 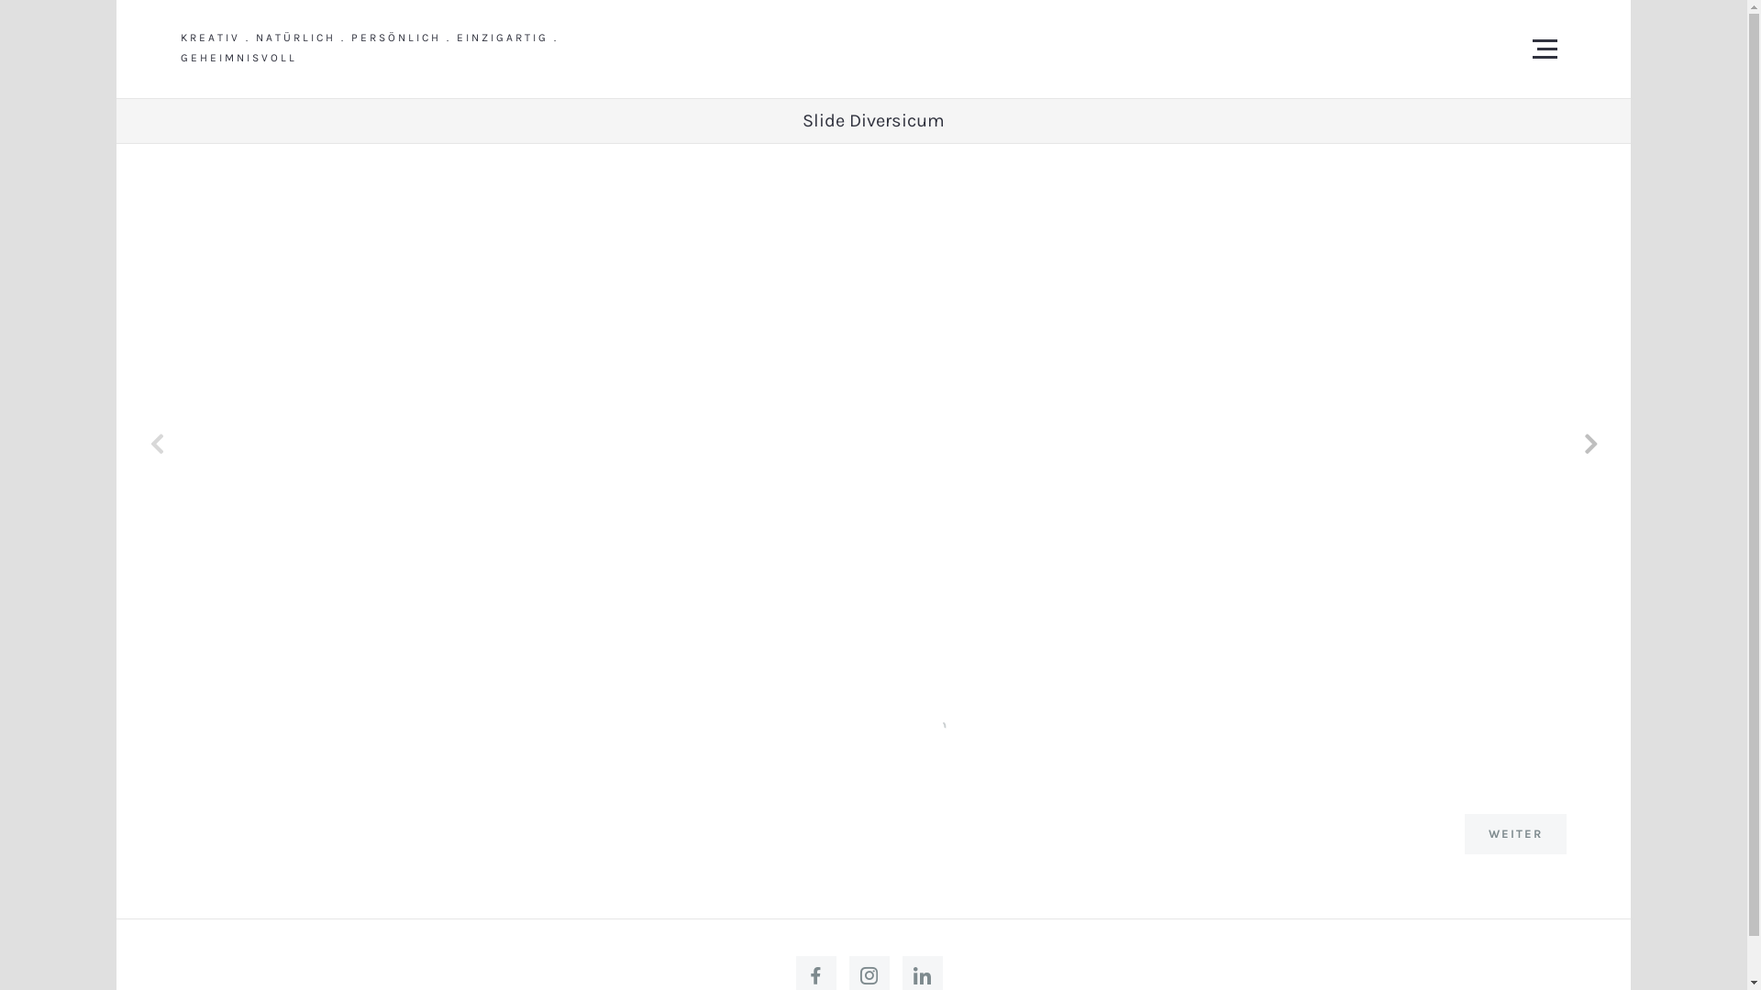 What do you see at coordinates (782, 724) in the screenshot?
I see `1` at bounding box center [782, 724].